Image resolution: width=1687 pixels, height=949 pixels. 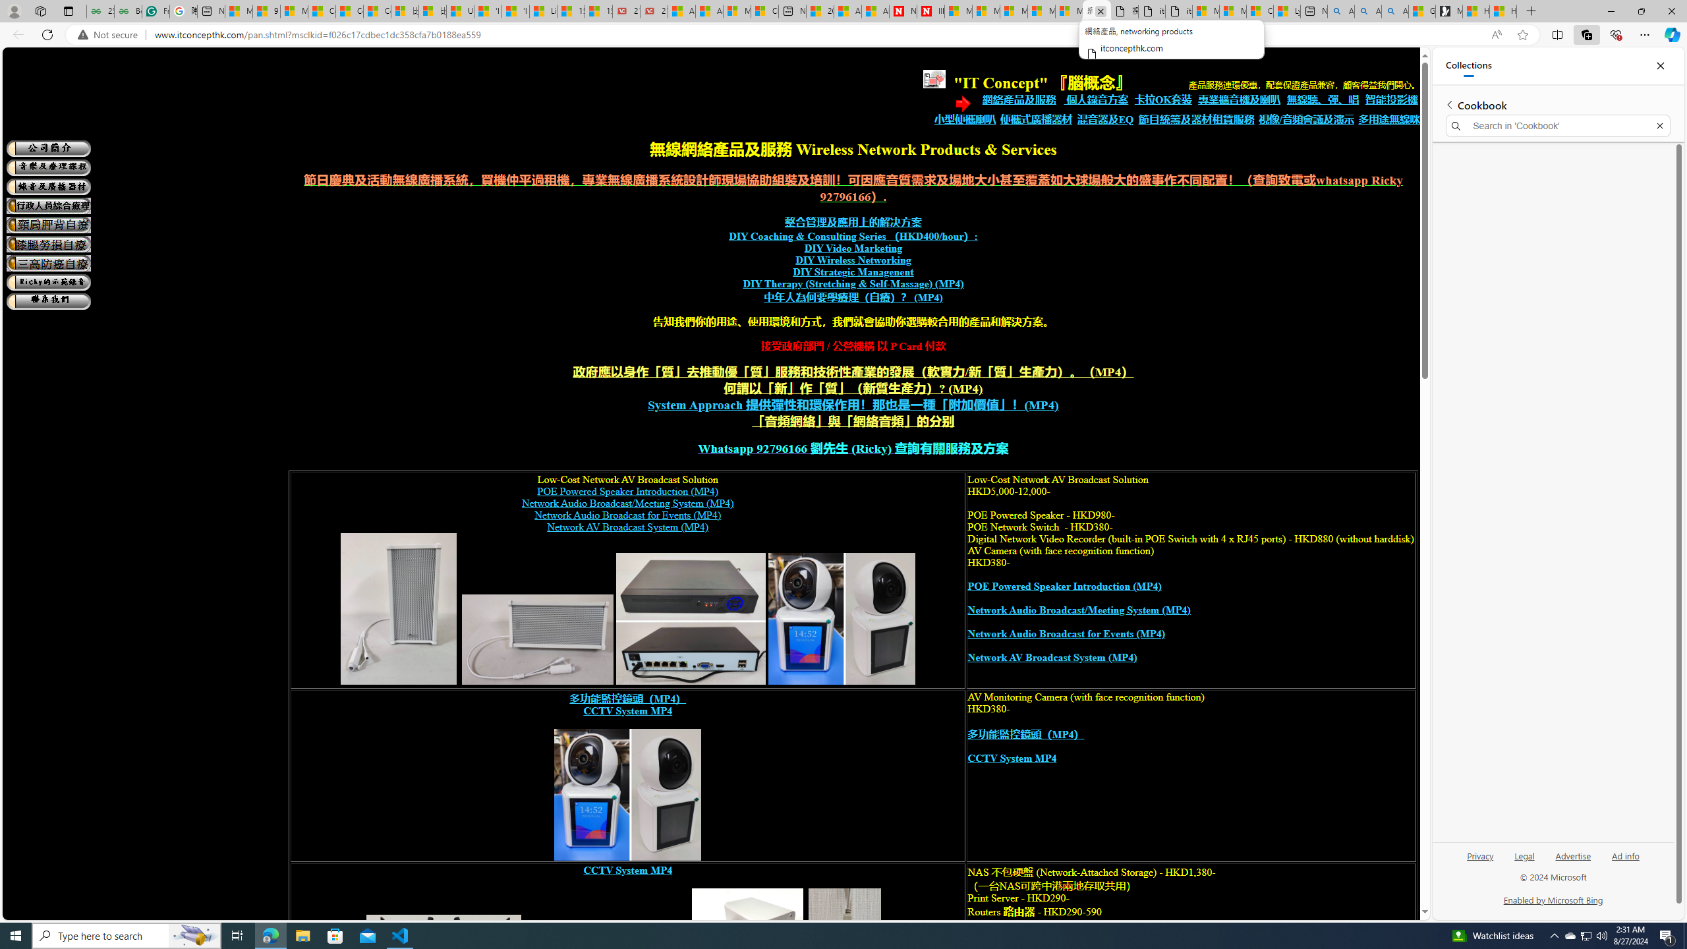 I want to click on Lifestyle - MSN, so click(x=544, y=11).